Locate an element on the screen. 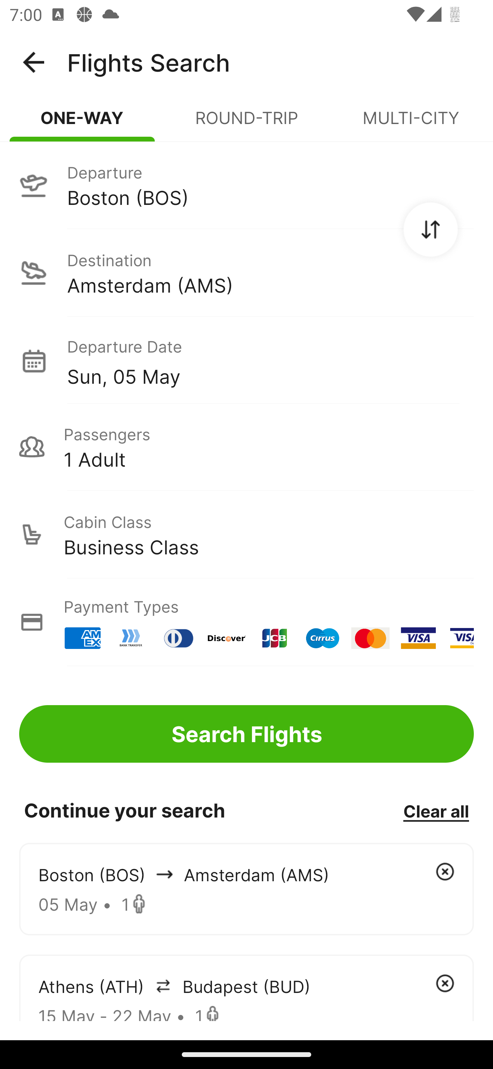 The height and width of the screenshot is (1069, 493). ROUND-TRIP is located at coordinates (246, 123).